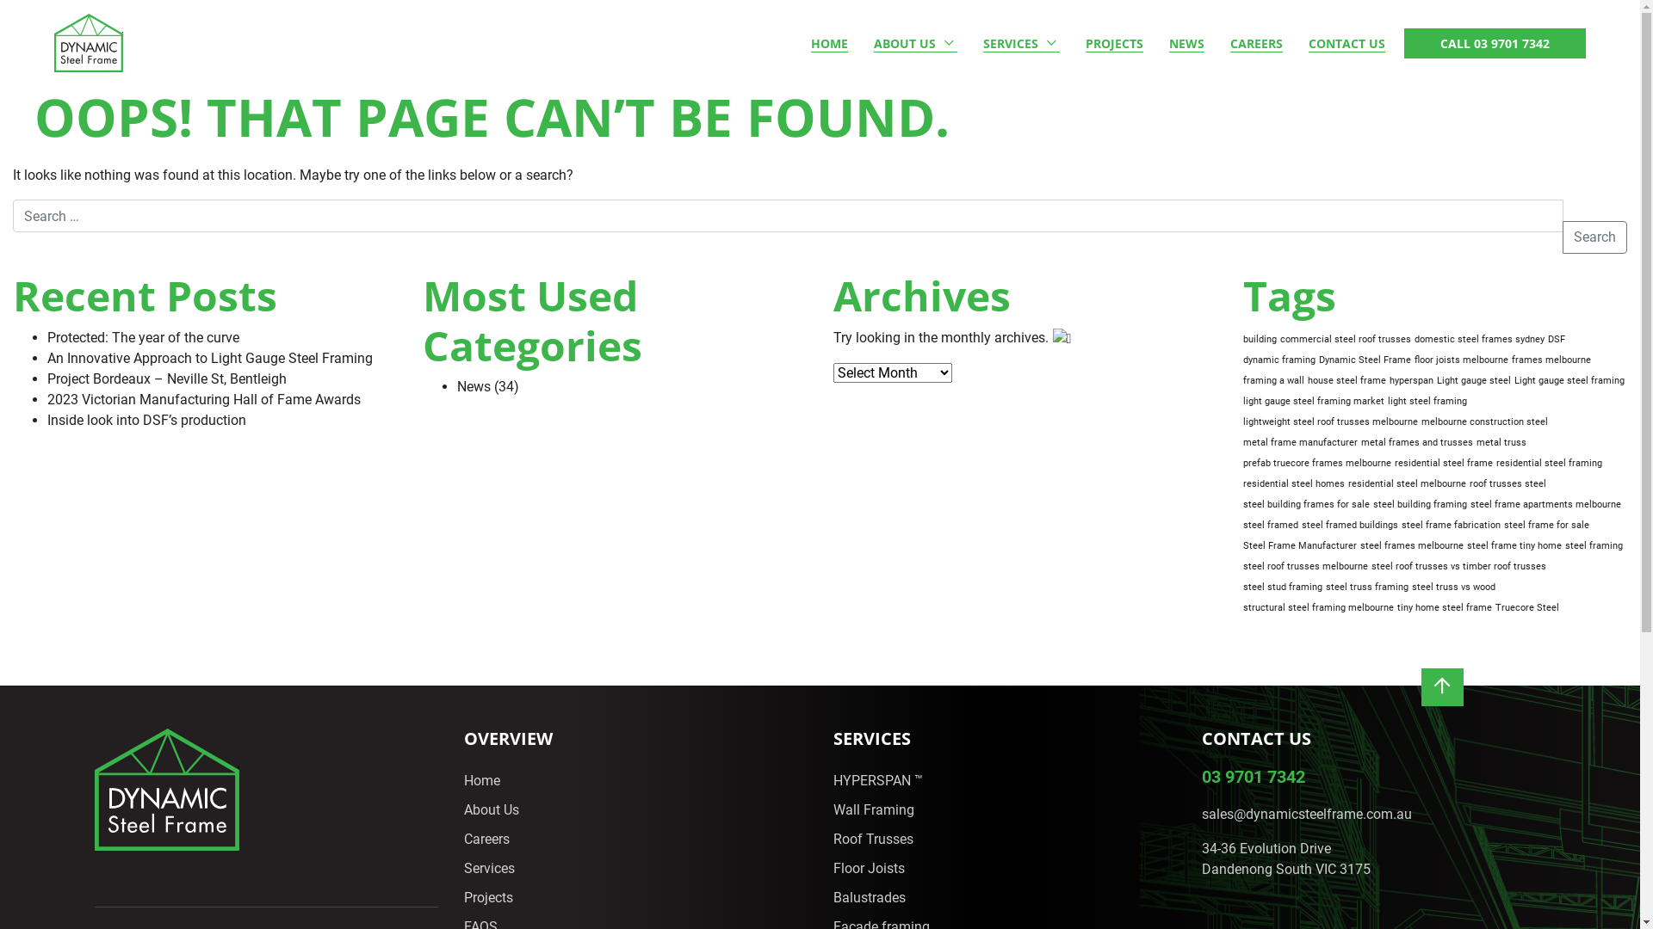 This screenshot has width=1653, height=929. I want to click on Roof Trusses, so click(873, 840).